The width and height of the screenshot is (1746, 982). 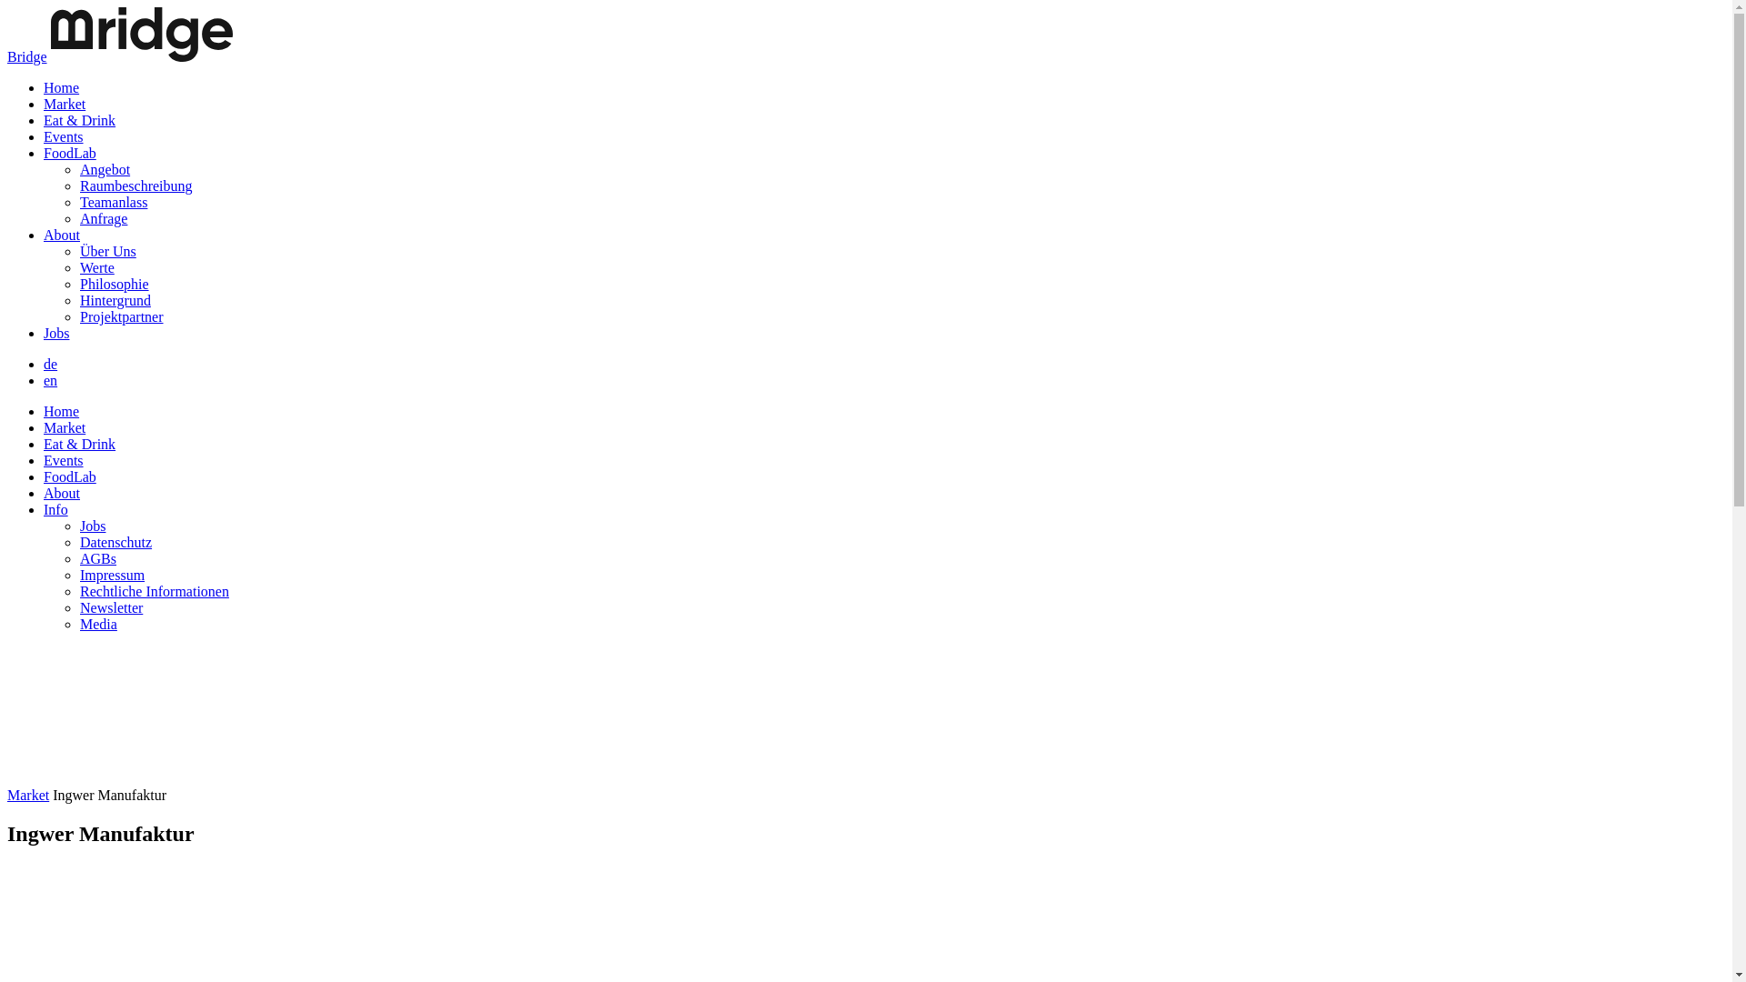 I want to click on AGBs, so click(x=98, y=558).